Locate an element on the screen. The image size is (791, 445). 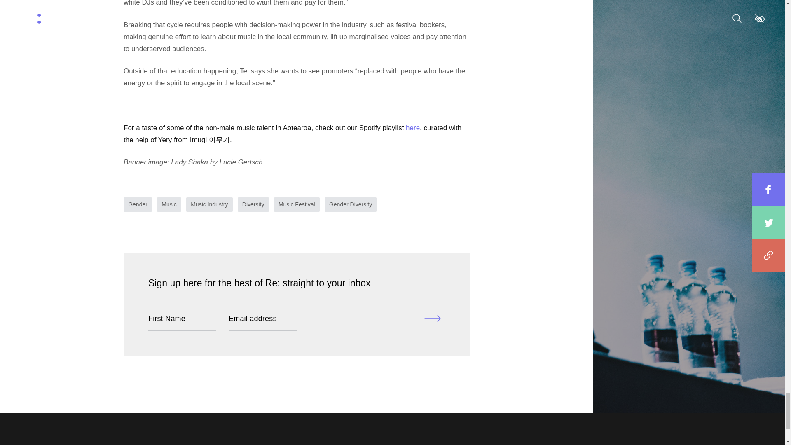
here is located at coordinates (413, 128).